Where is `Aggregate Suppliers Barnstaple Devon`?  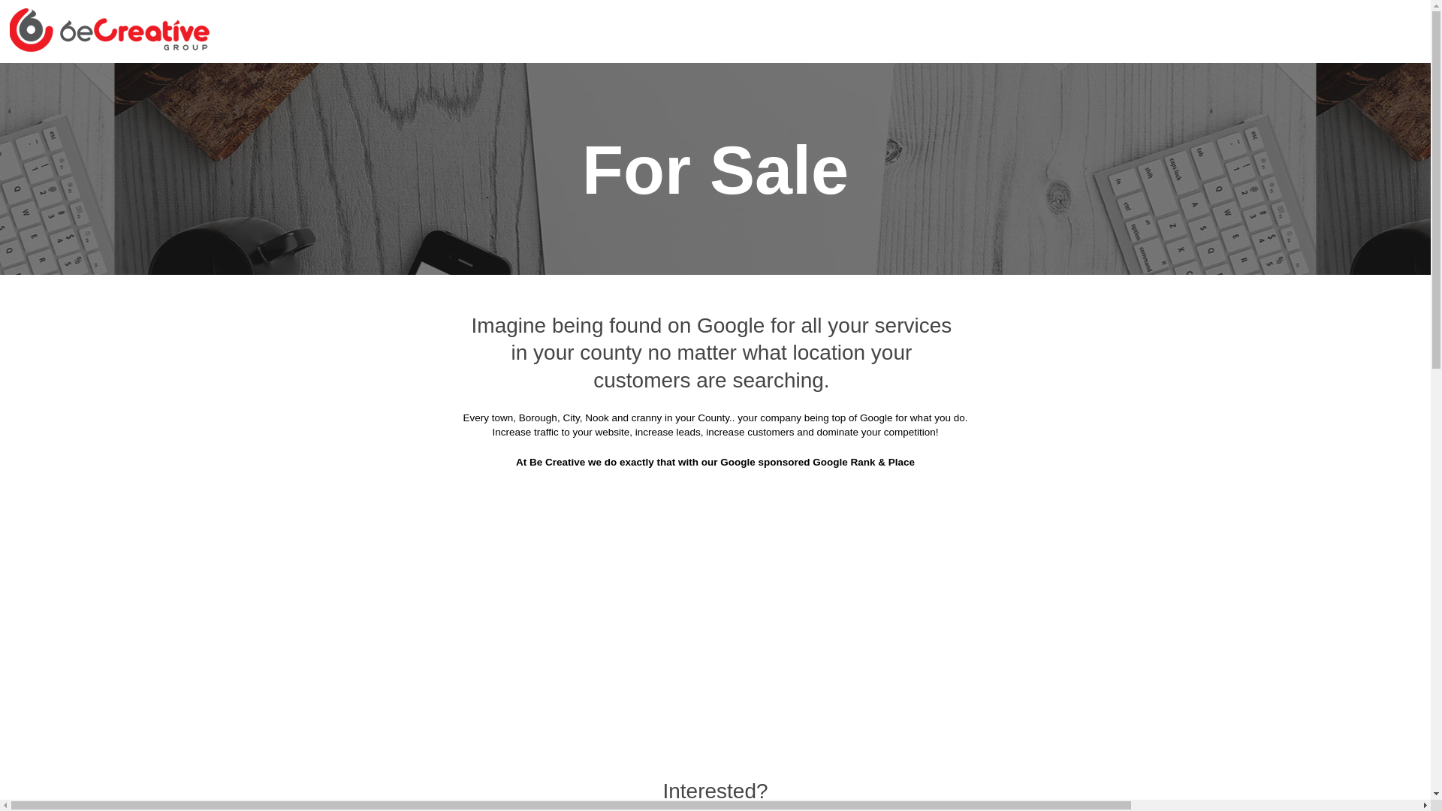 Aggregate Suppliers Barnstaple Devon is located at coordinates (392, 119).